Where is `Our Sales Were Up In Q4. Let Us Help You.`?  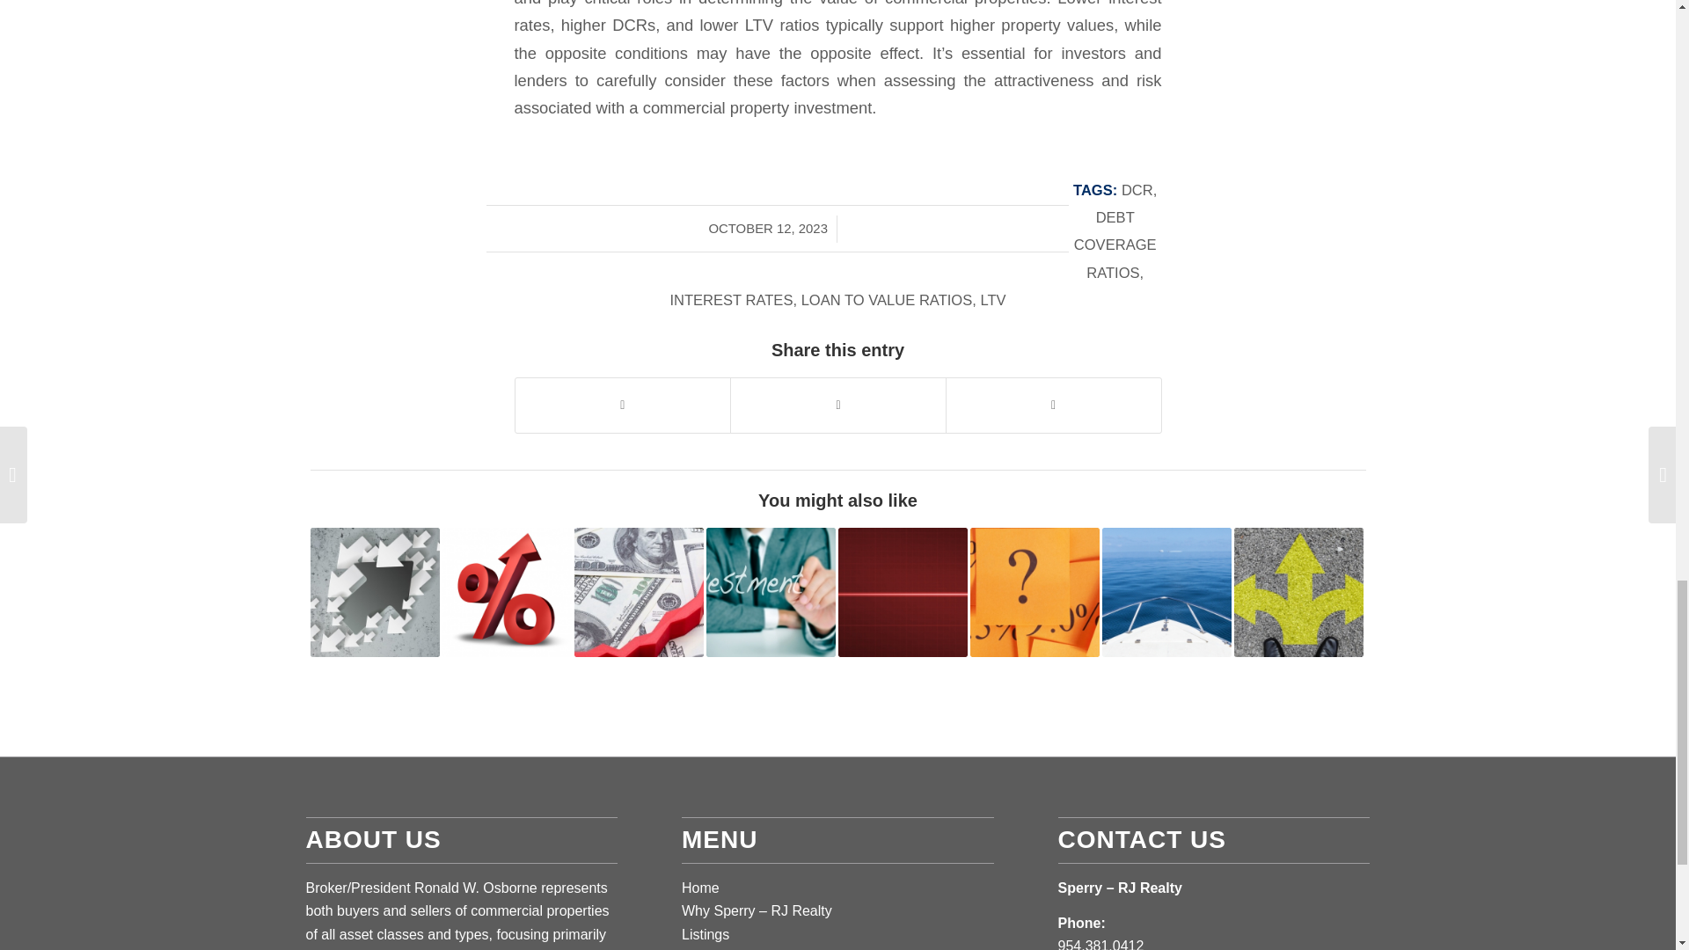
Our Sales Were Up In Q4. Let Us Help You. is located at coordinates (374, 593).